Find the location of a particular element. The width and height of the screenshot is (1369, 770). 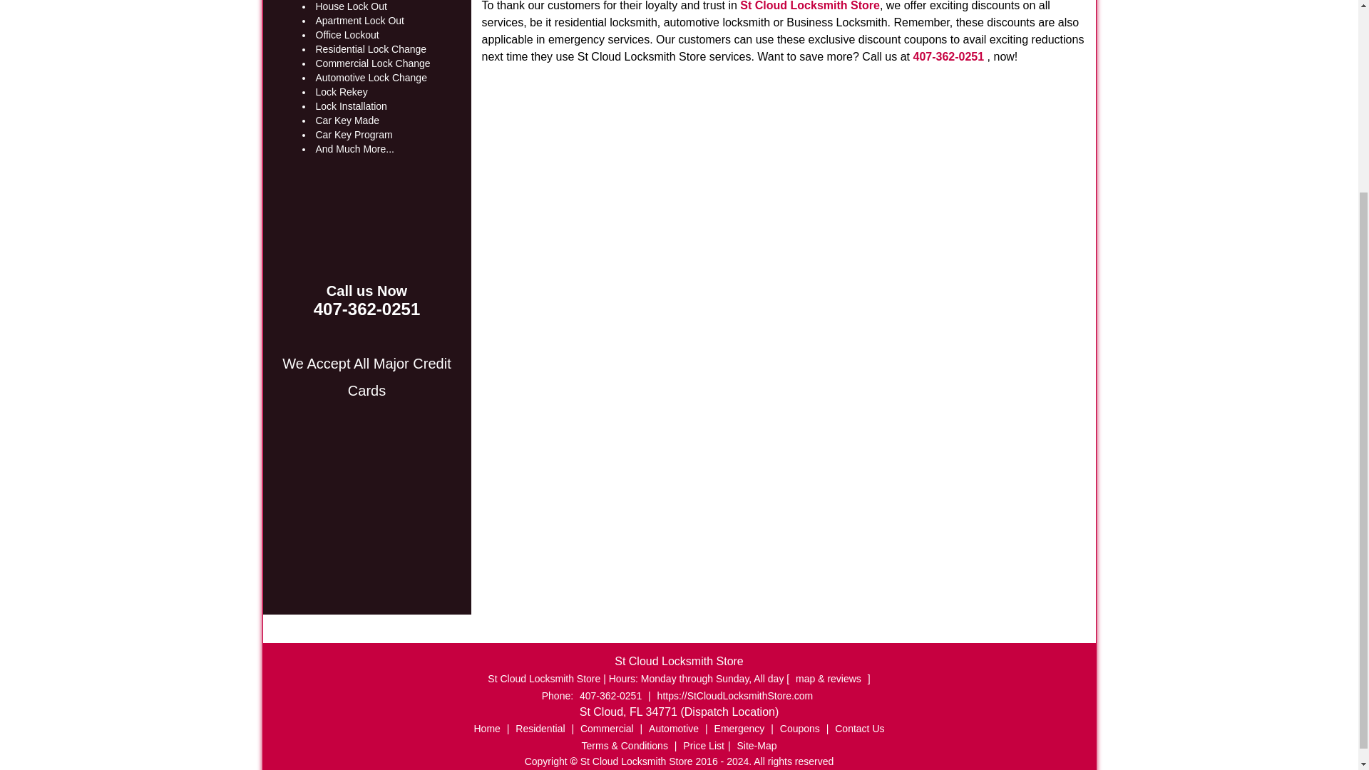

Commercial is located at coordinates (607, 729).